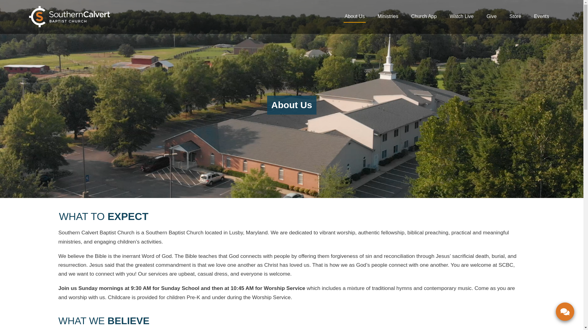  I want to click on Store, so click(515, 16).